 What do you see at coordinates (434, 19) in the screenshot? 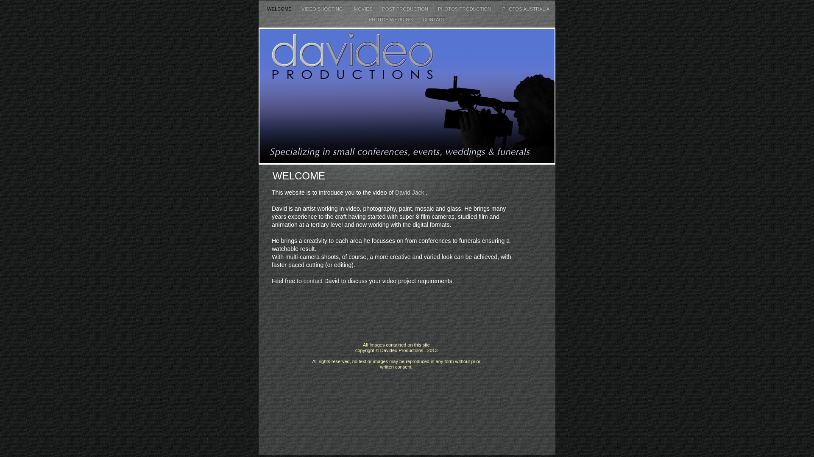
I see `CONTACT` at bounding box center [434, 19].